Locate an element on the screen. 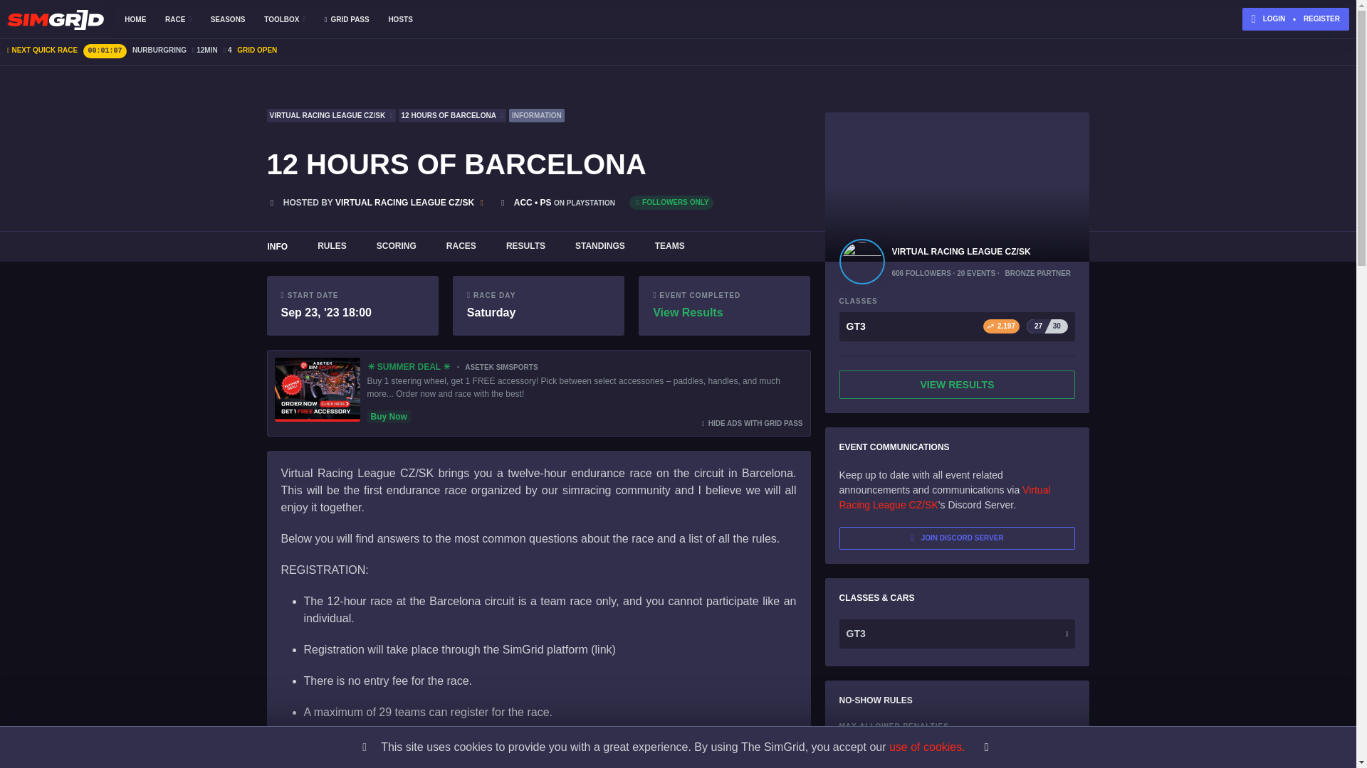 Image resolution: width=1367 pixels, height=768 pixels. September 23, 2023 at 6:00pm  is located at coordinates (228, 19).